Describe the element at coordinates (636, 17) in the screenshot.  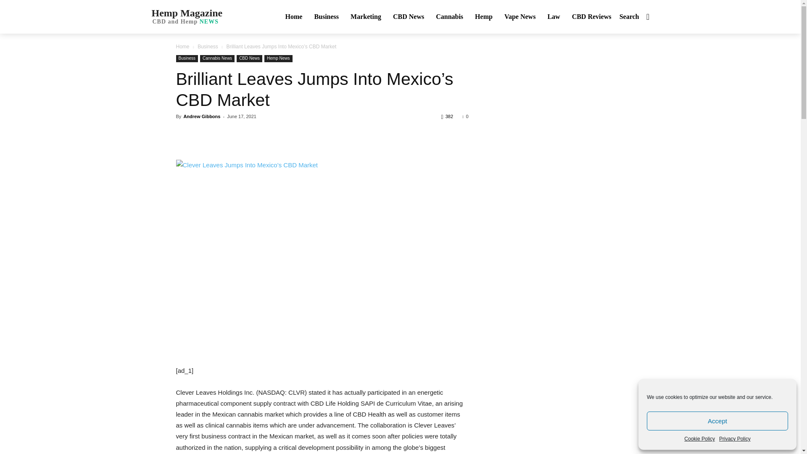
I see `Search` at that location.